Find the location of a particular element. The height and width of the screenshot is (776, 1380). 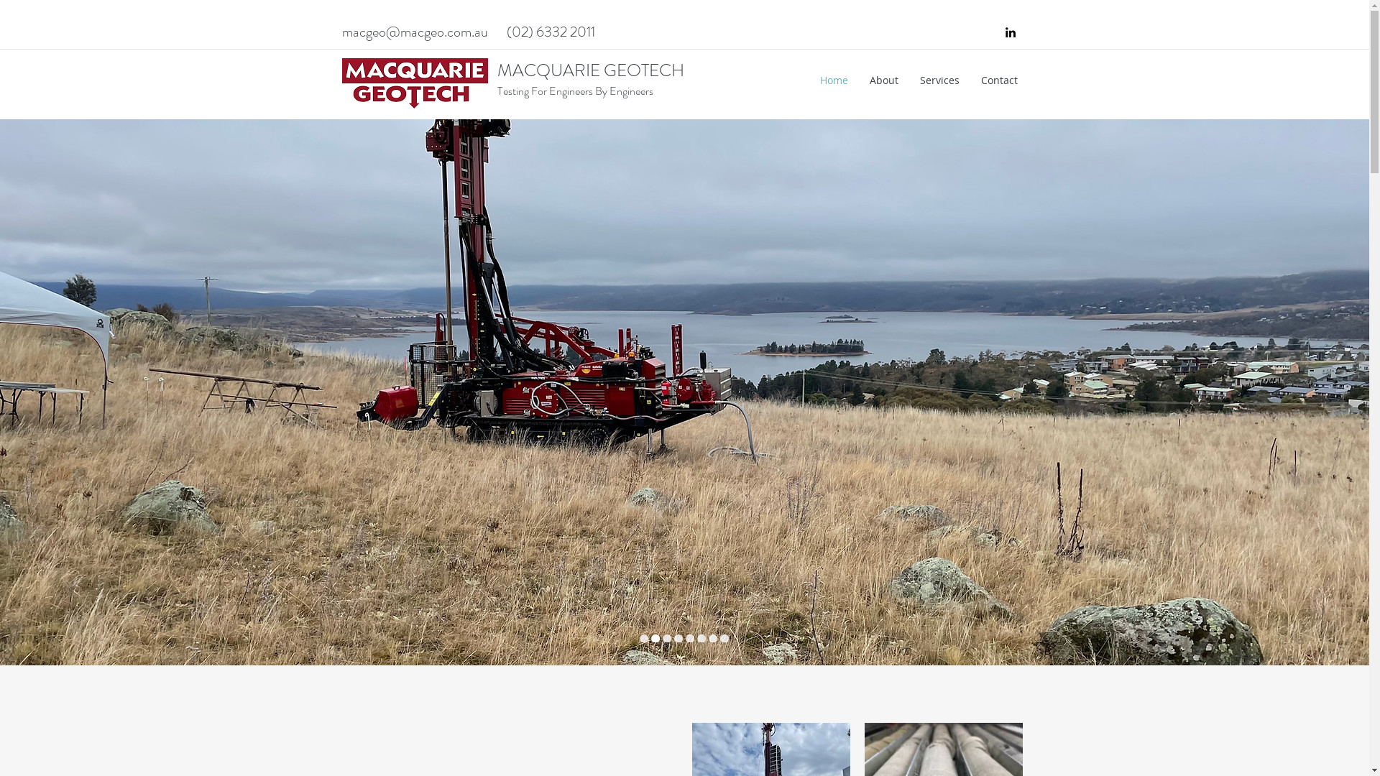

Contact is located at coordinates (999, 80).